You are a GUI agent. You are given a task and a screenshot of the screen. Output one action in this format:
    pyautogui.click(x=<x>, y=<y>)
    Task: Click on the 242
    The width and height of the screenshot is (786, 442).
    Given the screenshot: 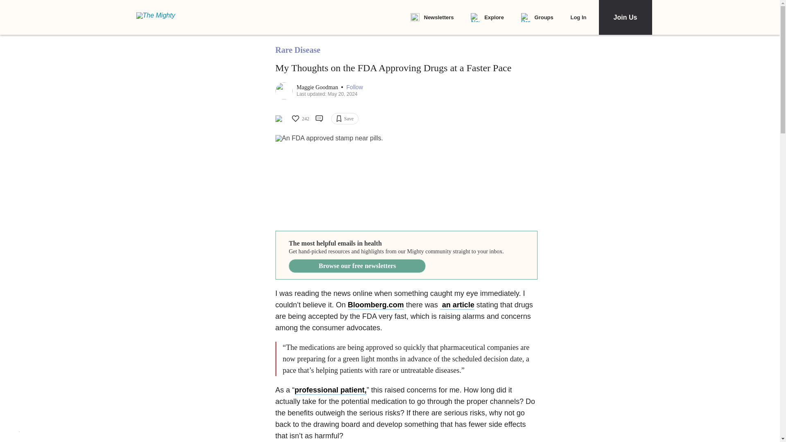 What is the action you would take?
    pyautogui.click(x=300, y=119)
    